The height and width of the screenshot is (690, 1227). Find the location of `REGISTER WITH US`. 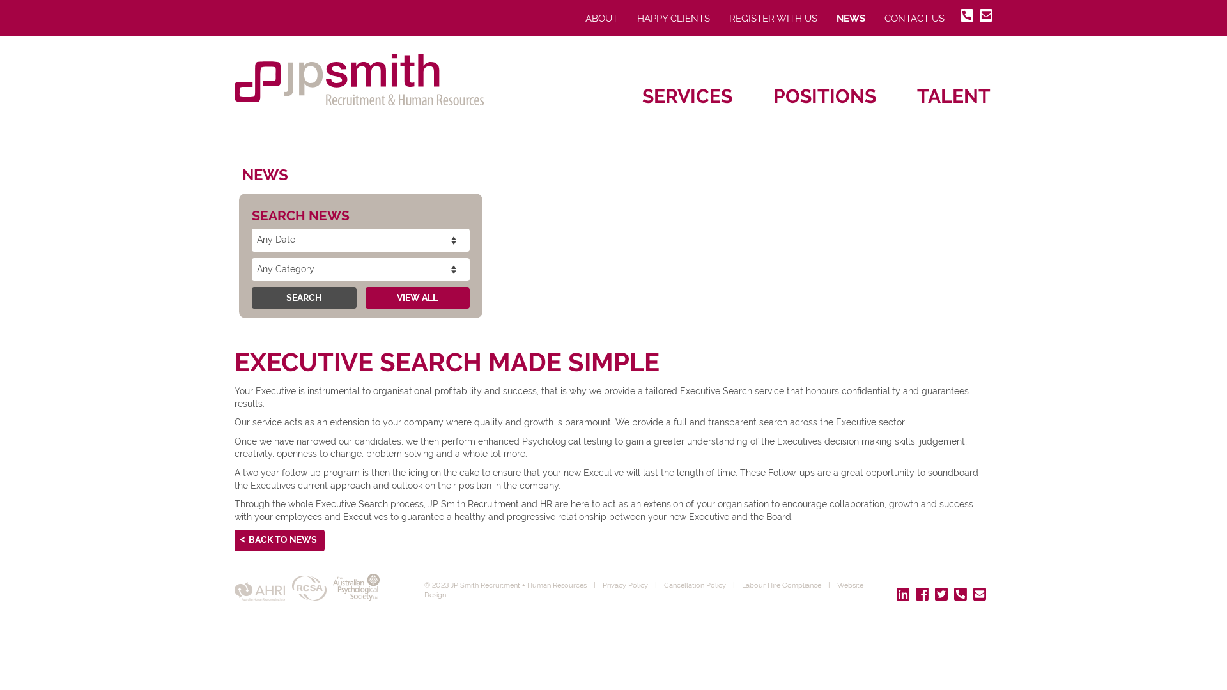

REGISTER WITH US is located at coordinates (773, 19).